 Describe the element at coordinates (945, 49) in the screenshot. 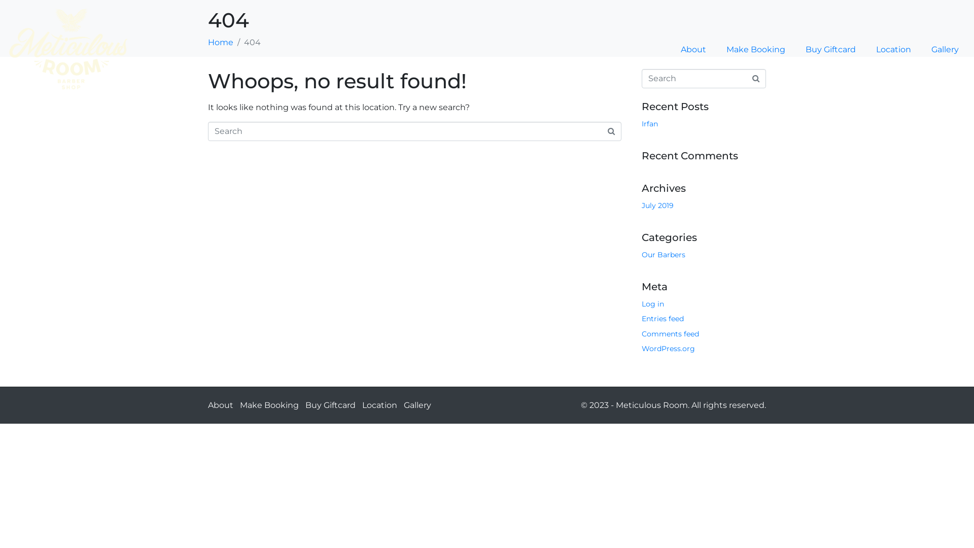

I see `Gallery` at that location.